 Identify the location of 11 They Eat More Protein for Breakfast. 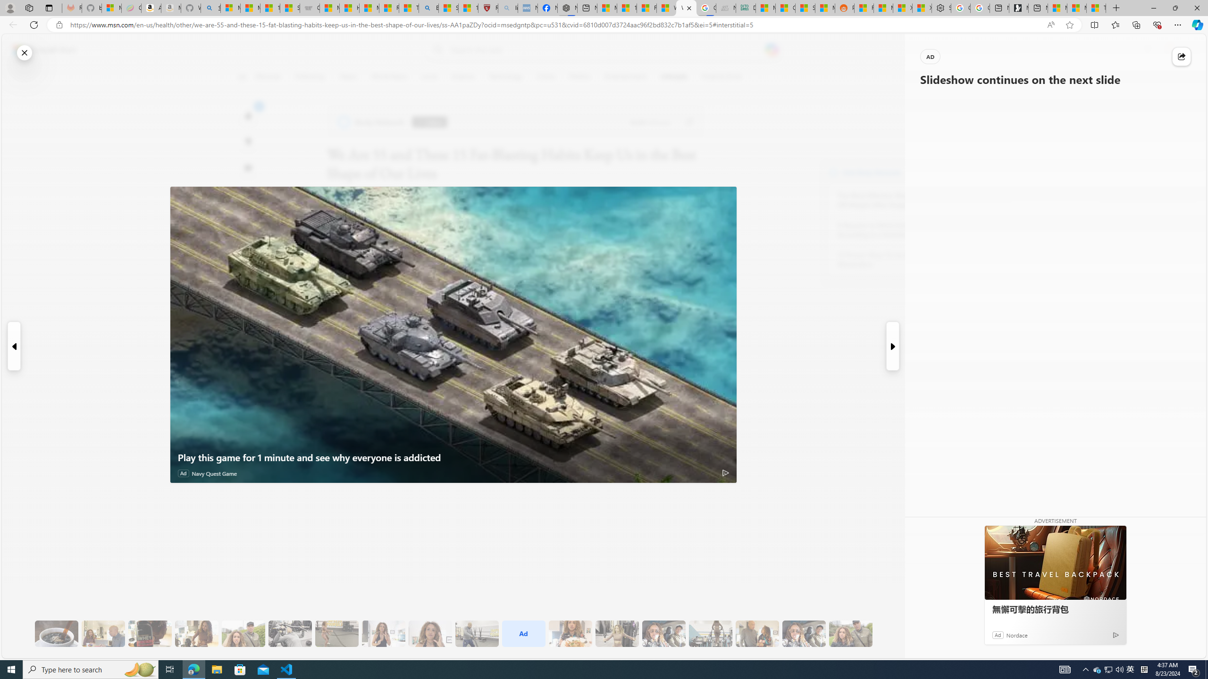
(383, 634).